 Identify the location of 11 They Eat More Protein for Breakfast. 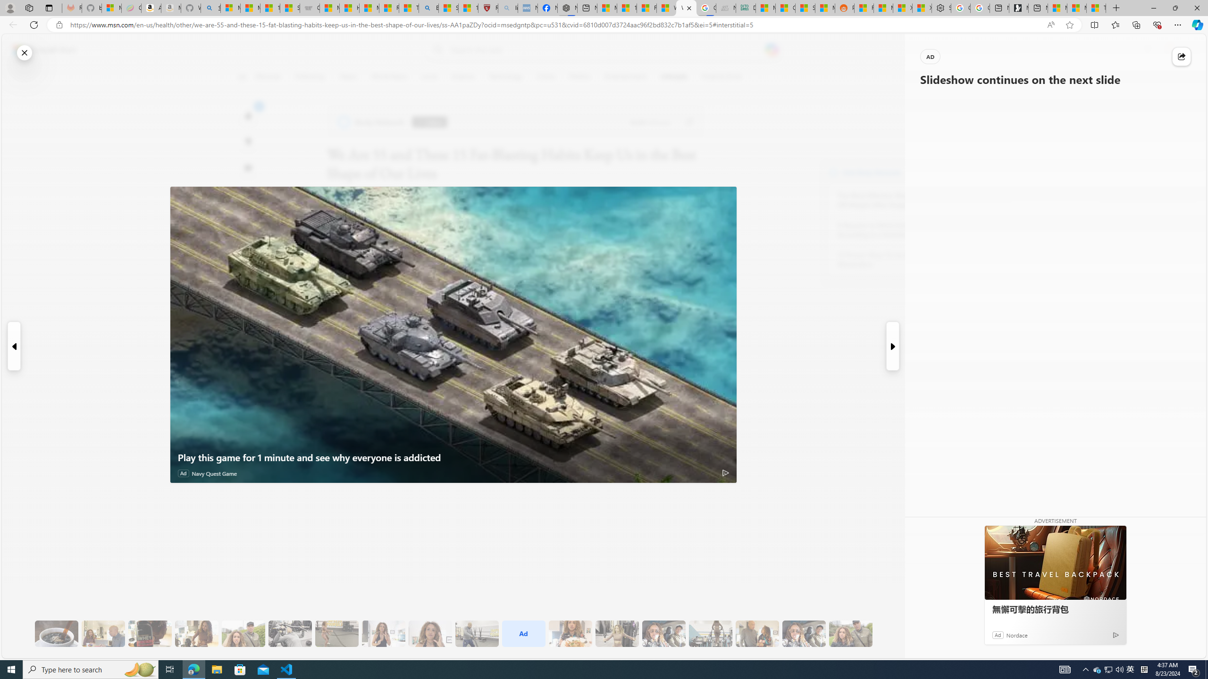
(383, 634).